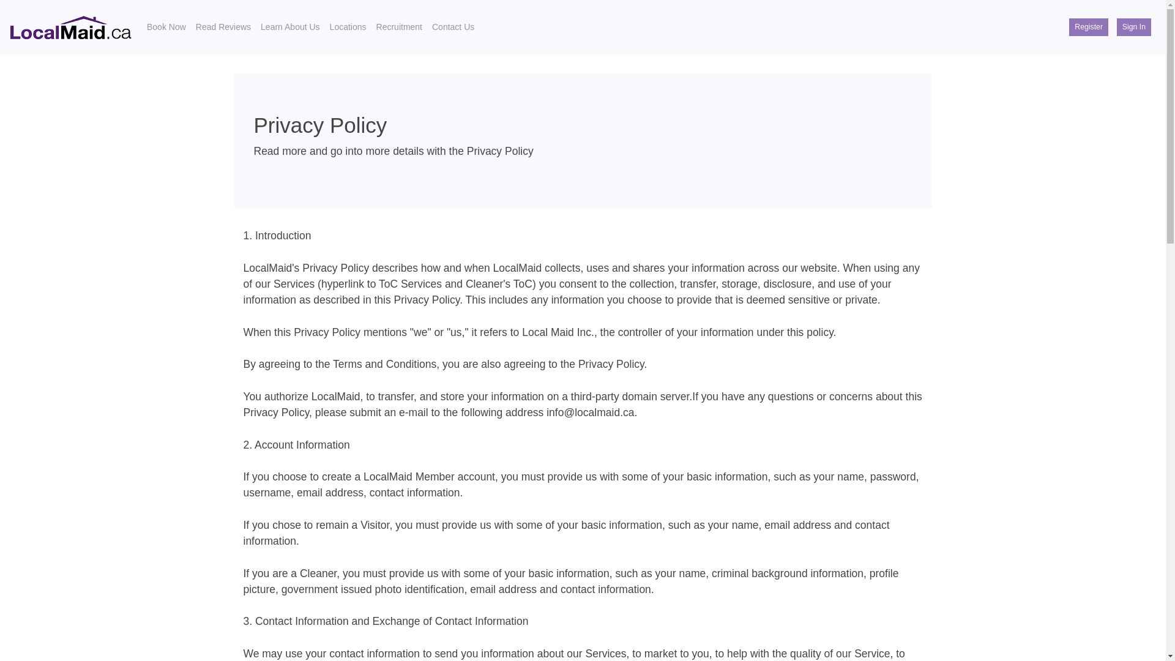  What do you see at coordinates (1088, 27) in the screenshot?
I see `Register` at bounding box center [1088, 27].